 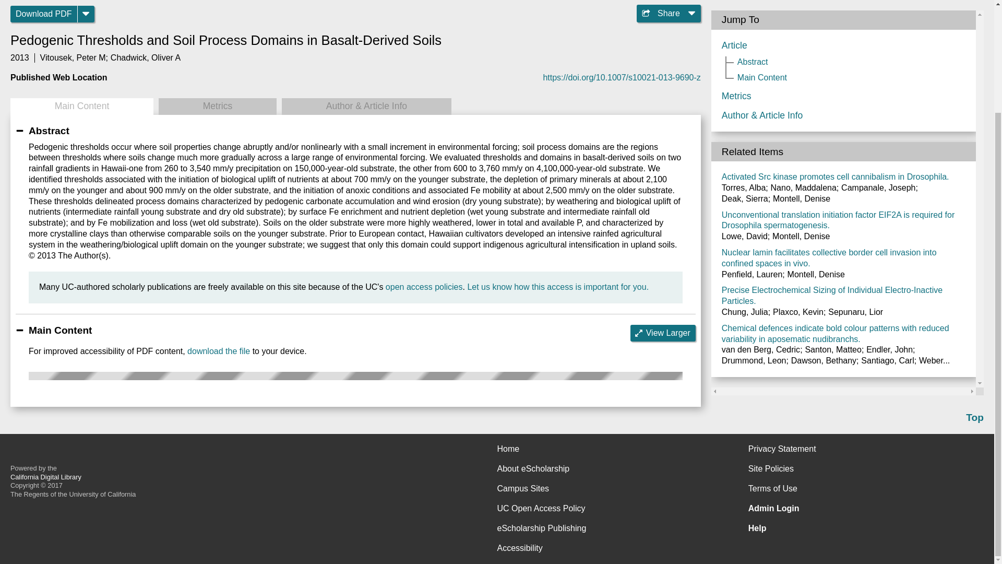 I want to click on Let us know how this access is important for you., so click(x=557, y=287).